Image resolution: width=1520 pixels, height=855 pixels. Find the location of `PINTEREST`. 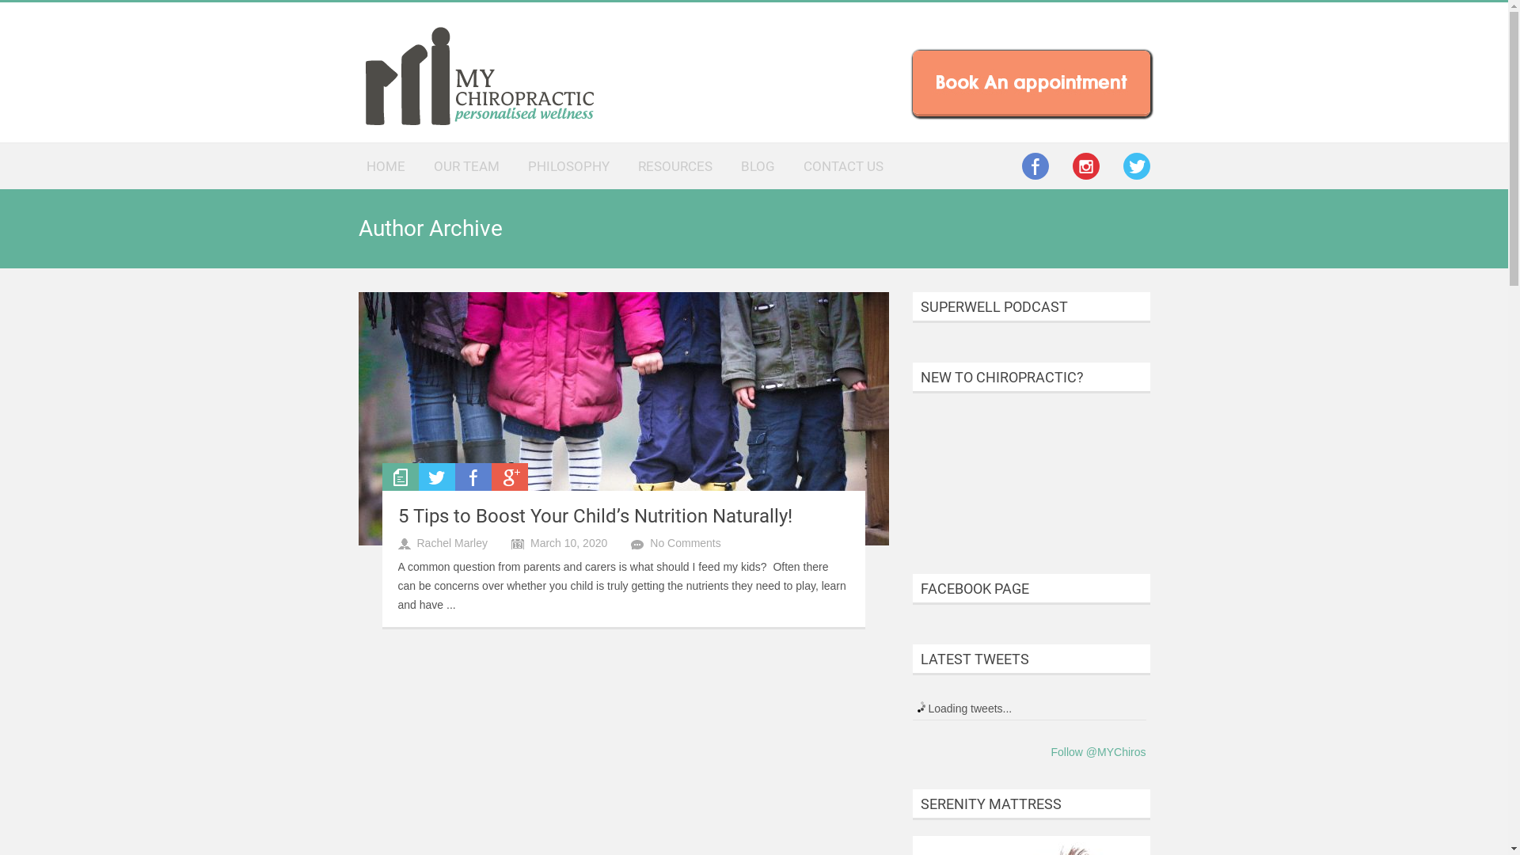

PINTEREST is located at coordinates (1085, 166).